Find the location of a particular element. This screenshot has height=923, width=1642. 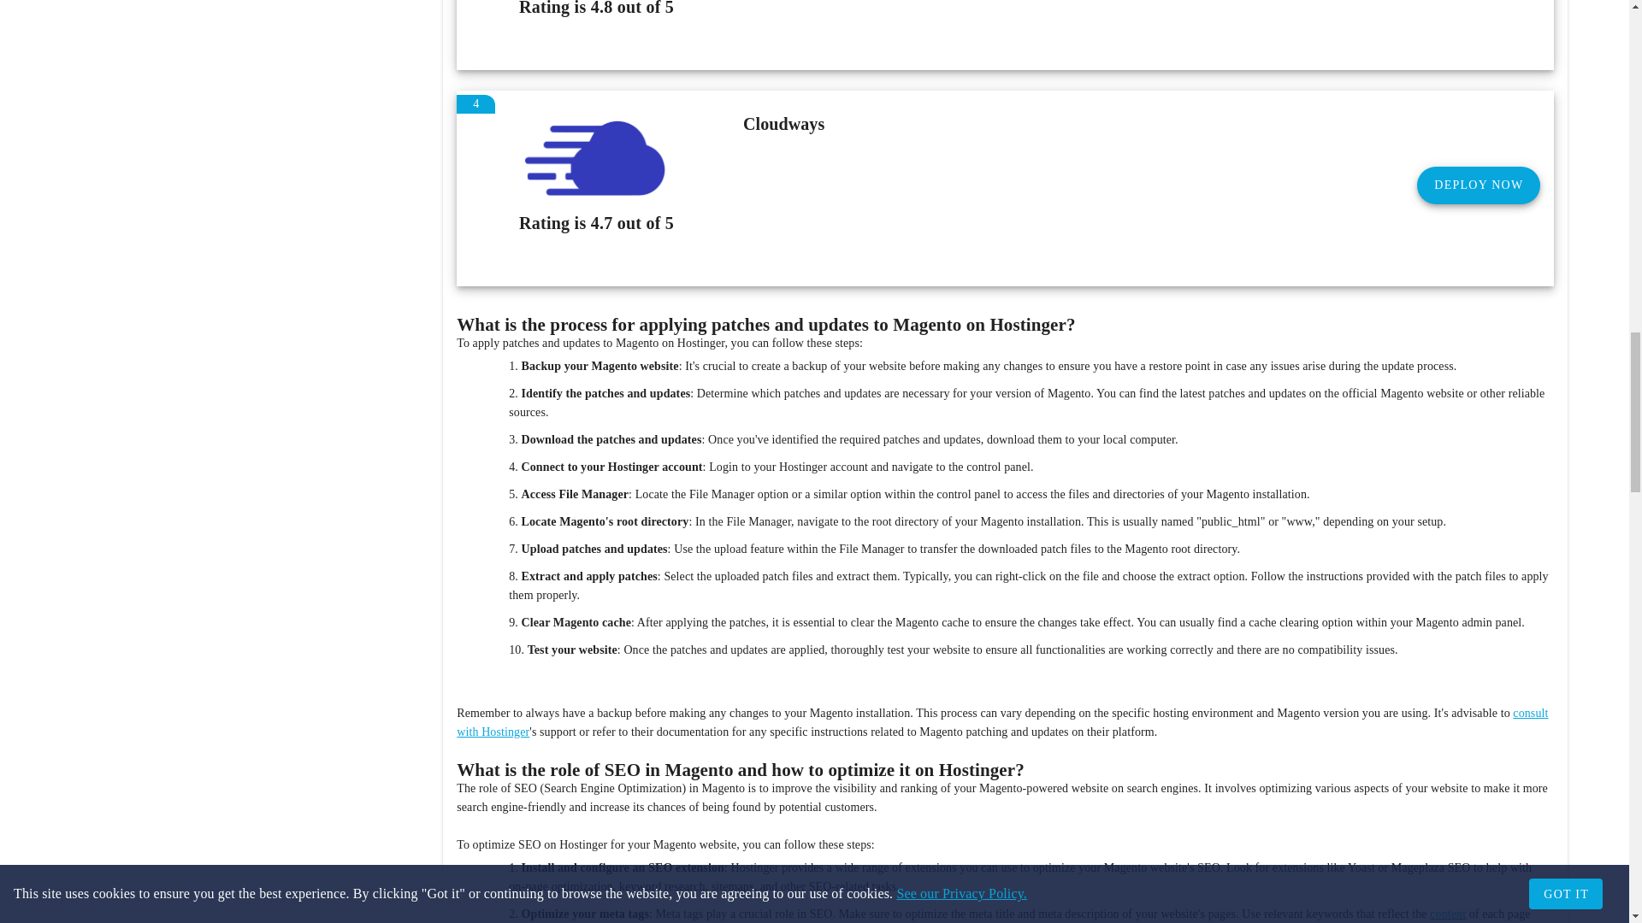

DEPLOY NOW is located at coordinates (1478, 185).